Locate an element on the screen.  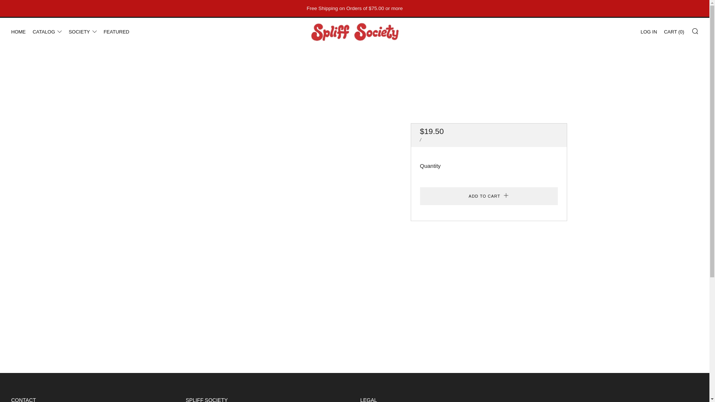
ADD TO CART is located at coordinates (489, 196).